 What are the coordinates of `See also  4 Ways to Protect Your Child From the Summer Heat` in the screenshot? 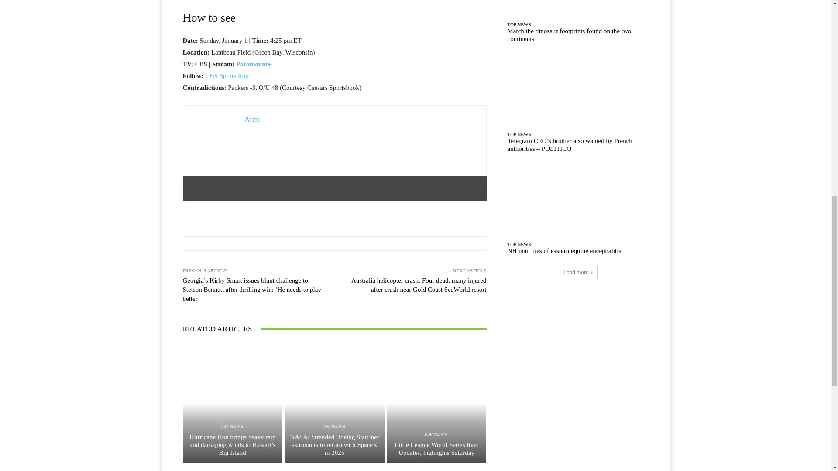 It's located at (334, 189).